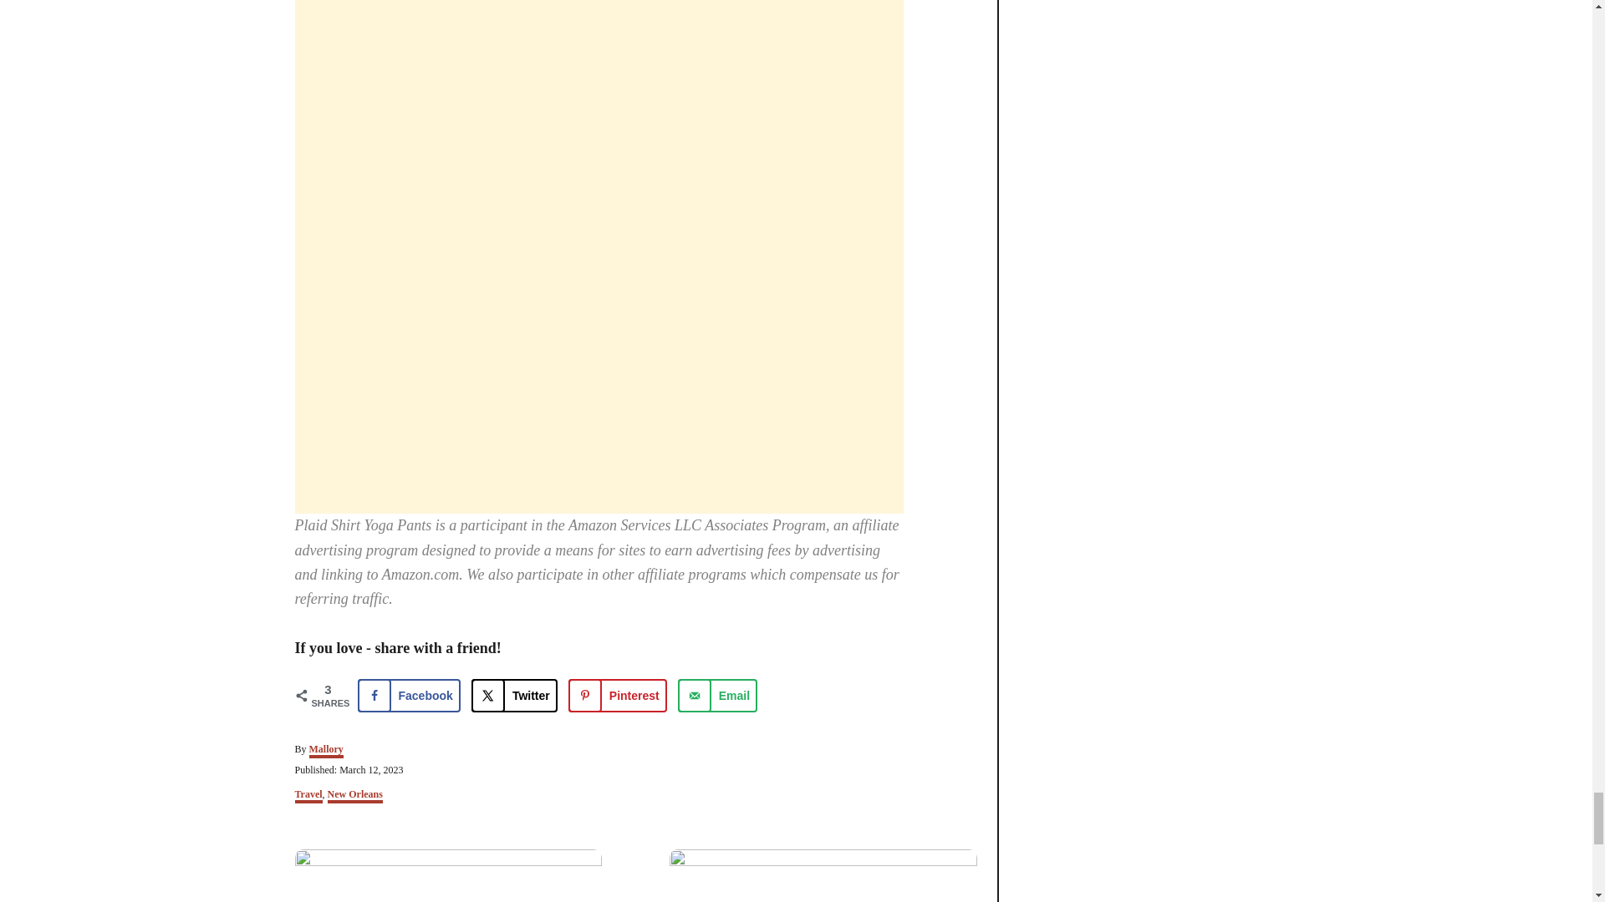 This screenshot has width=1605, height=902. Describe the element at coordinates (617, 696) in the screenshot. I see `Pinterest` at that location.